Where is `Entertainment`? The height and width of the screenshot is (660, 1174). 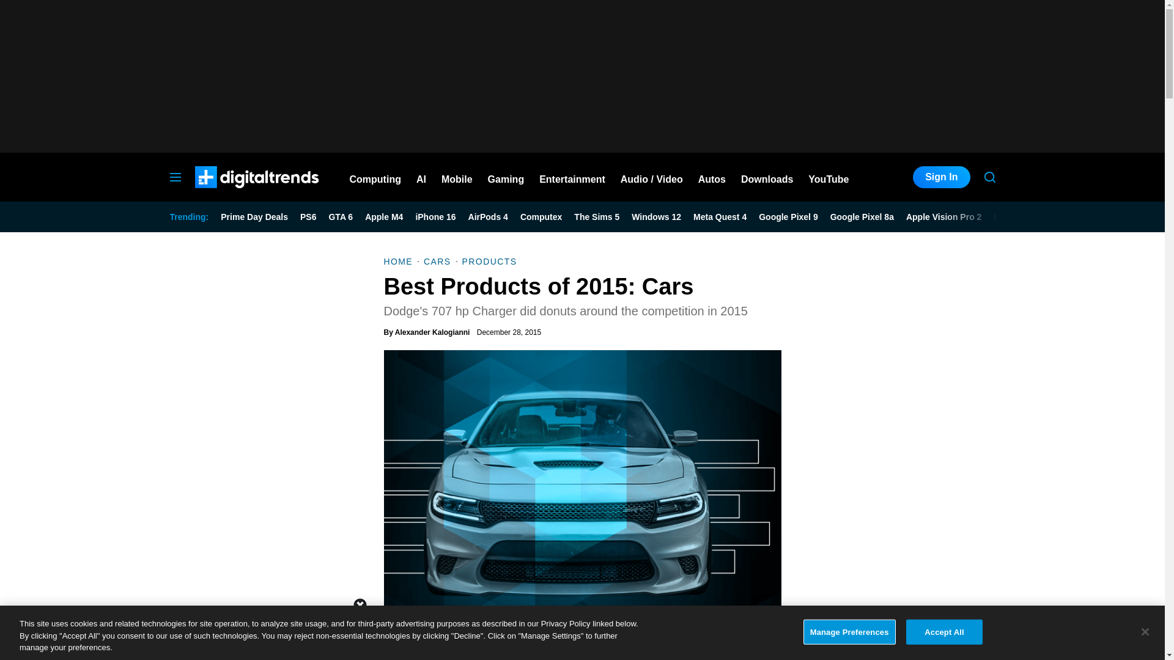
Entertainment is located at coordinates (572, 177).